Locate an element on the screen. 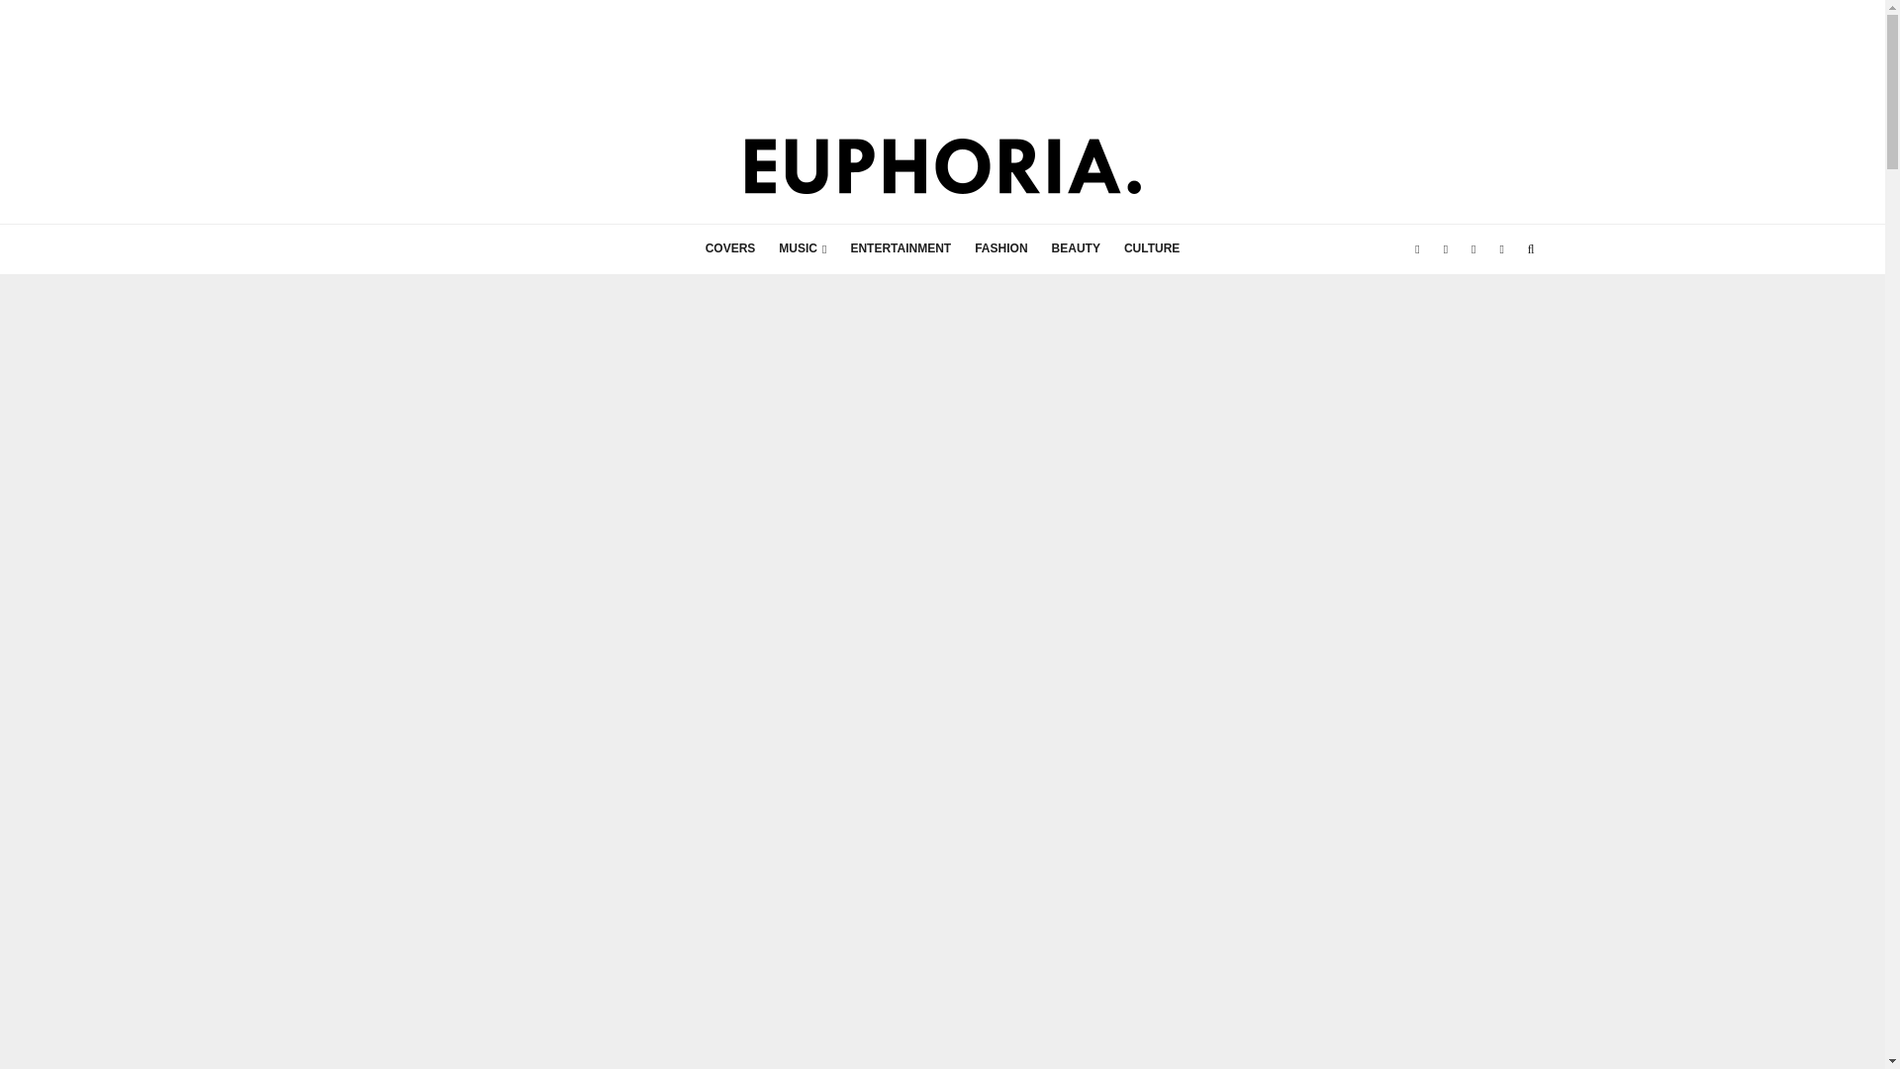 This screenshot has height=1069, width=1900. FASHION is located at coordinates (1001, 248).